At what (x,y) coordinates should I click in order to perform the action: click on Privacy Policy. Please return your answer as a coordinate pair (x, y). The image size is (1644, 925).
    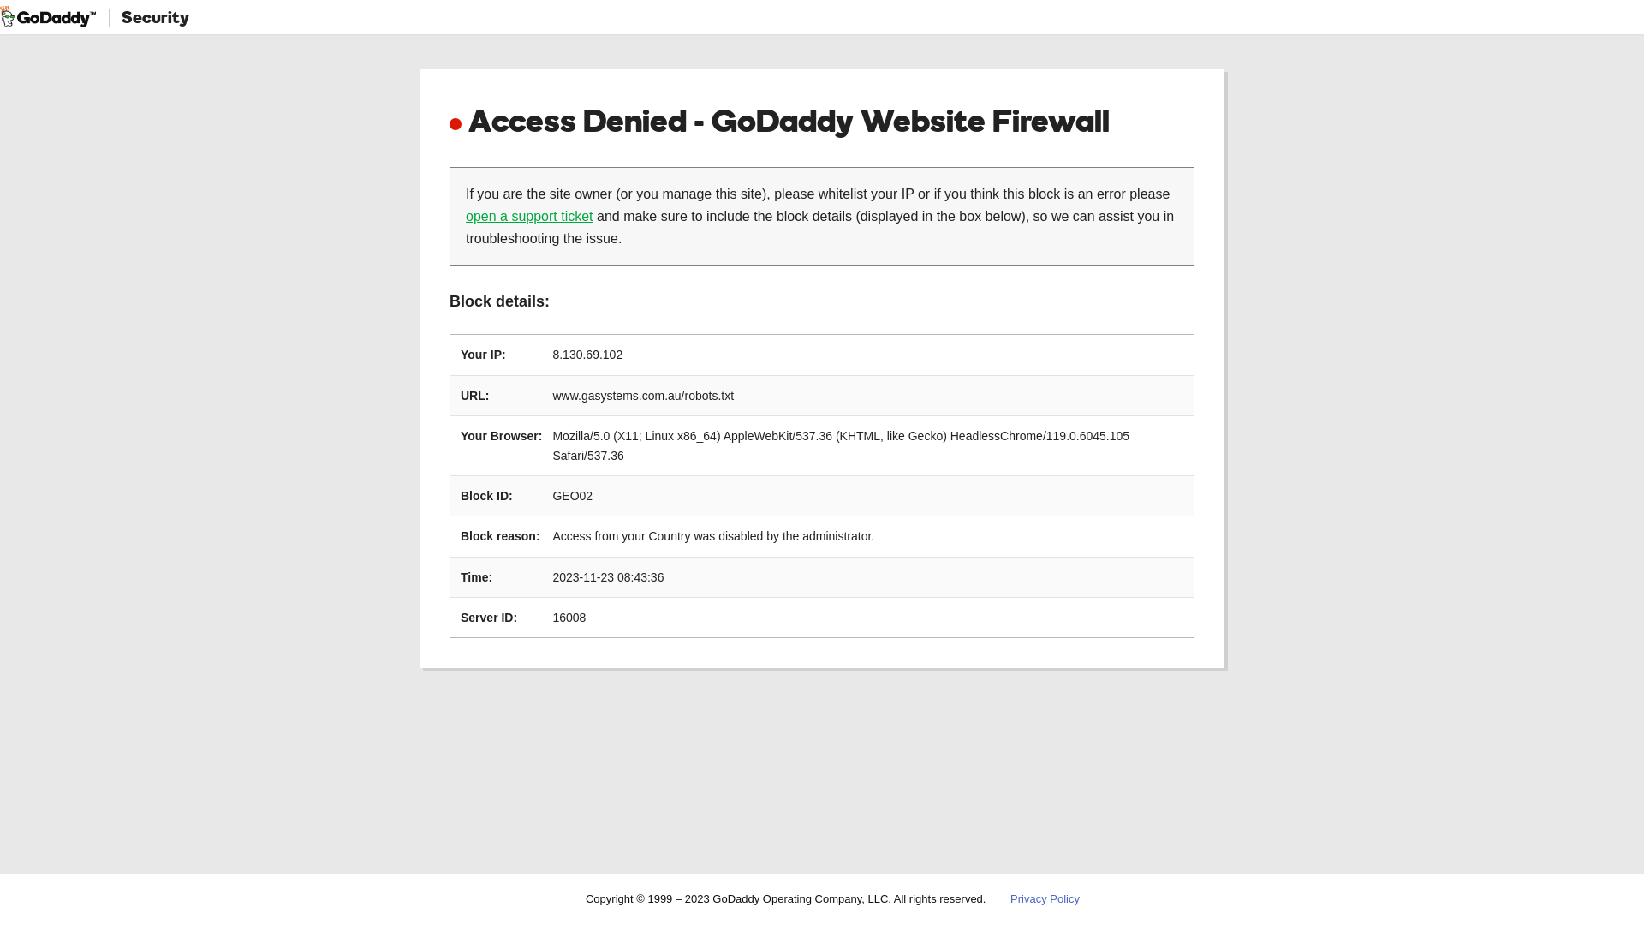
    Looking at the image, I should click on (1045, 899).